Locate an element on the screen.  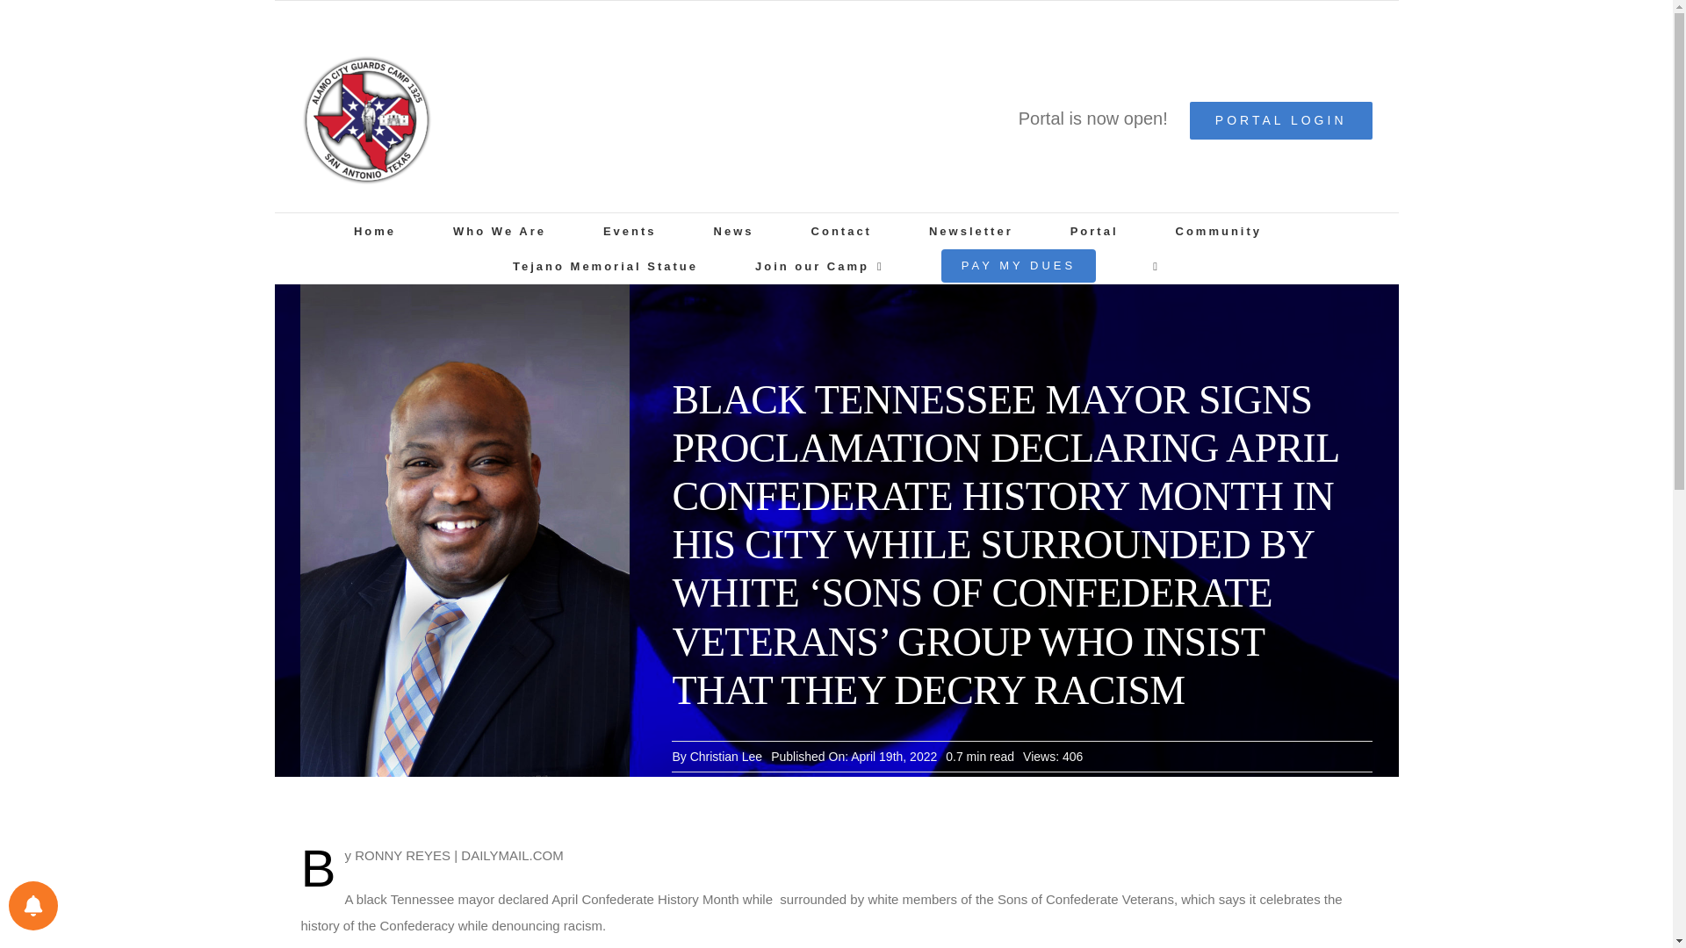
Portal is located at coordinates (1094, 230).